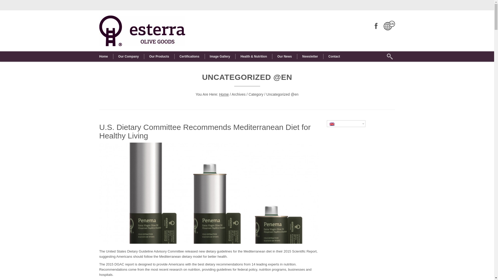 The image size is (498, 280). Describe the element at coordinates (159, 56) in the screenshot. I see `Our Products` at that location.